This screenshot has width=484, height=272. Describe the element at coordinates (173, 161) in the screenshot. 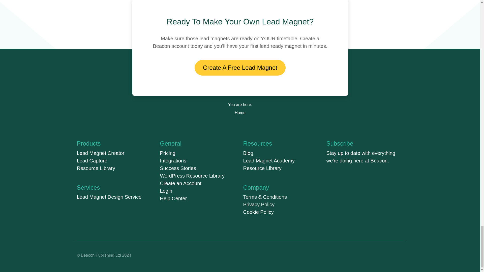

I see `Integrations` at that location.